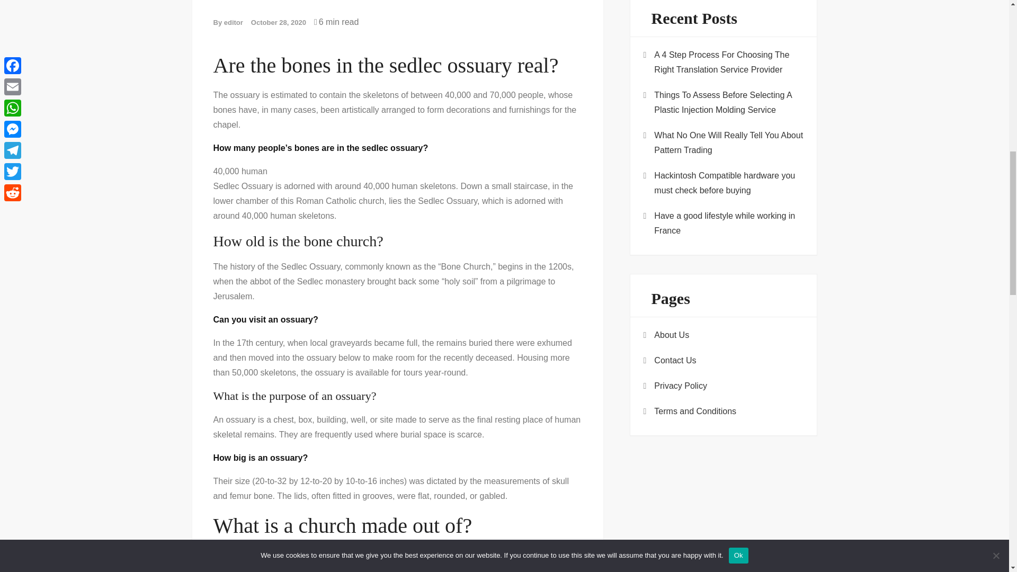 The height and width of the screenshot is (572, 1017). I want to click on Terms and Conditions, so click(695, 411).